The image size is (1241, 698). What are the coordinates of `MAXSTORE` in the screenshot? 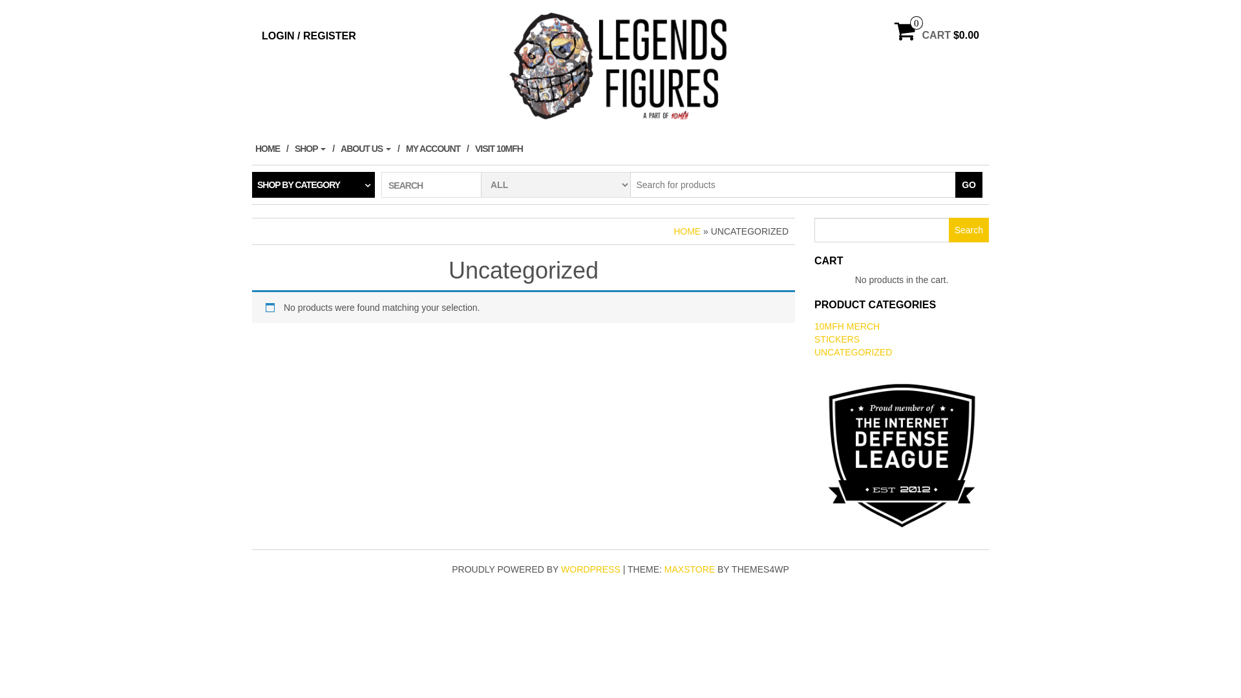 It's located at (690, 569).